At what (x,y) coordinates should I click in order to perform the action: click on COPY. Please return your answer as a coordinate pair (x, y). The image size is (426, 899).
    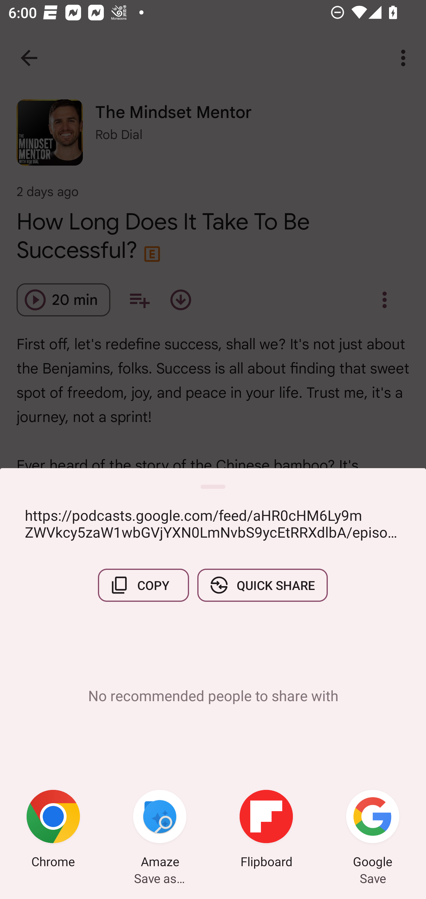
    Looking at the image, I should click on (143, 585).